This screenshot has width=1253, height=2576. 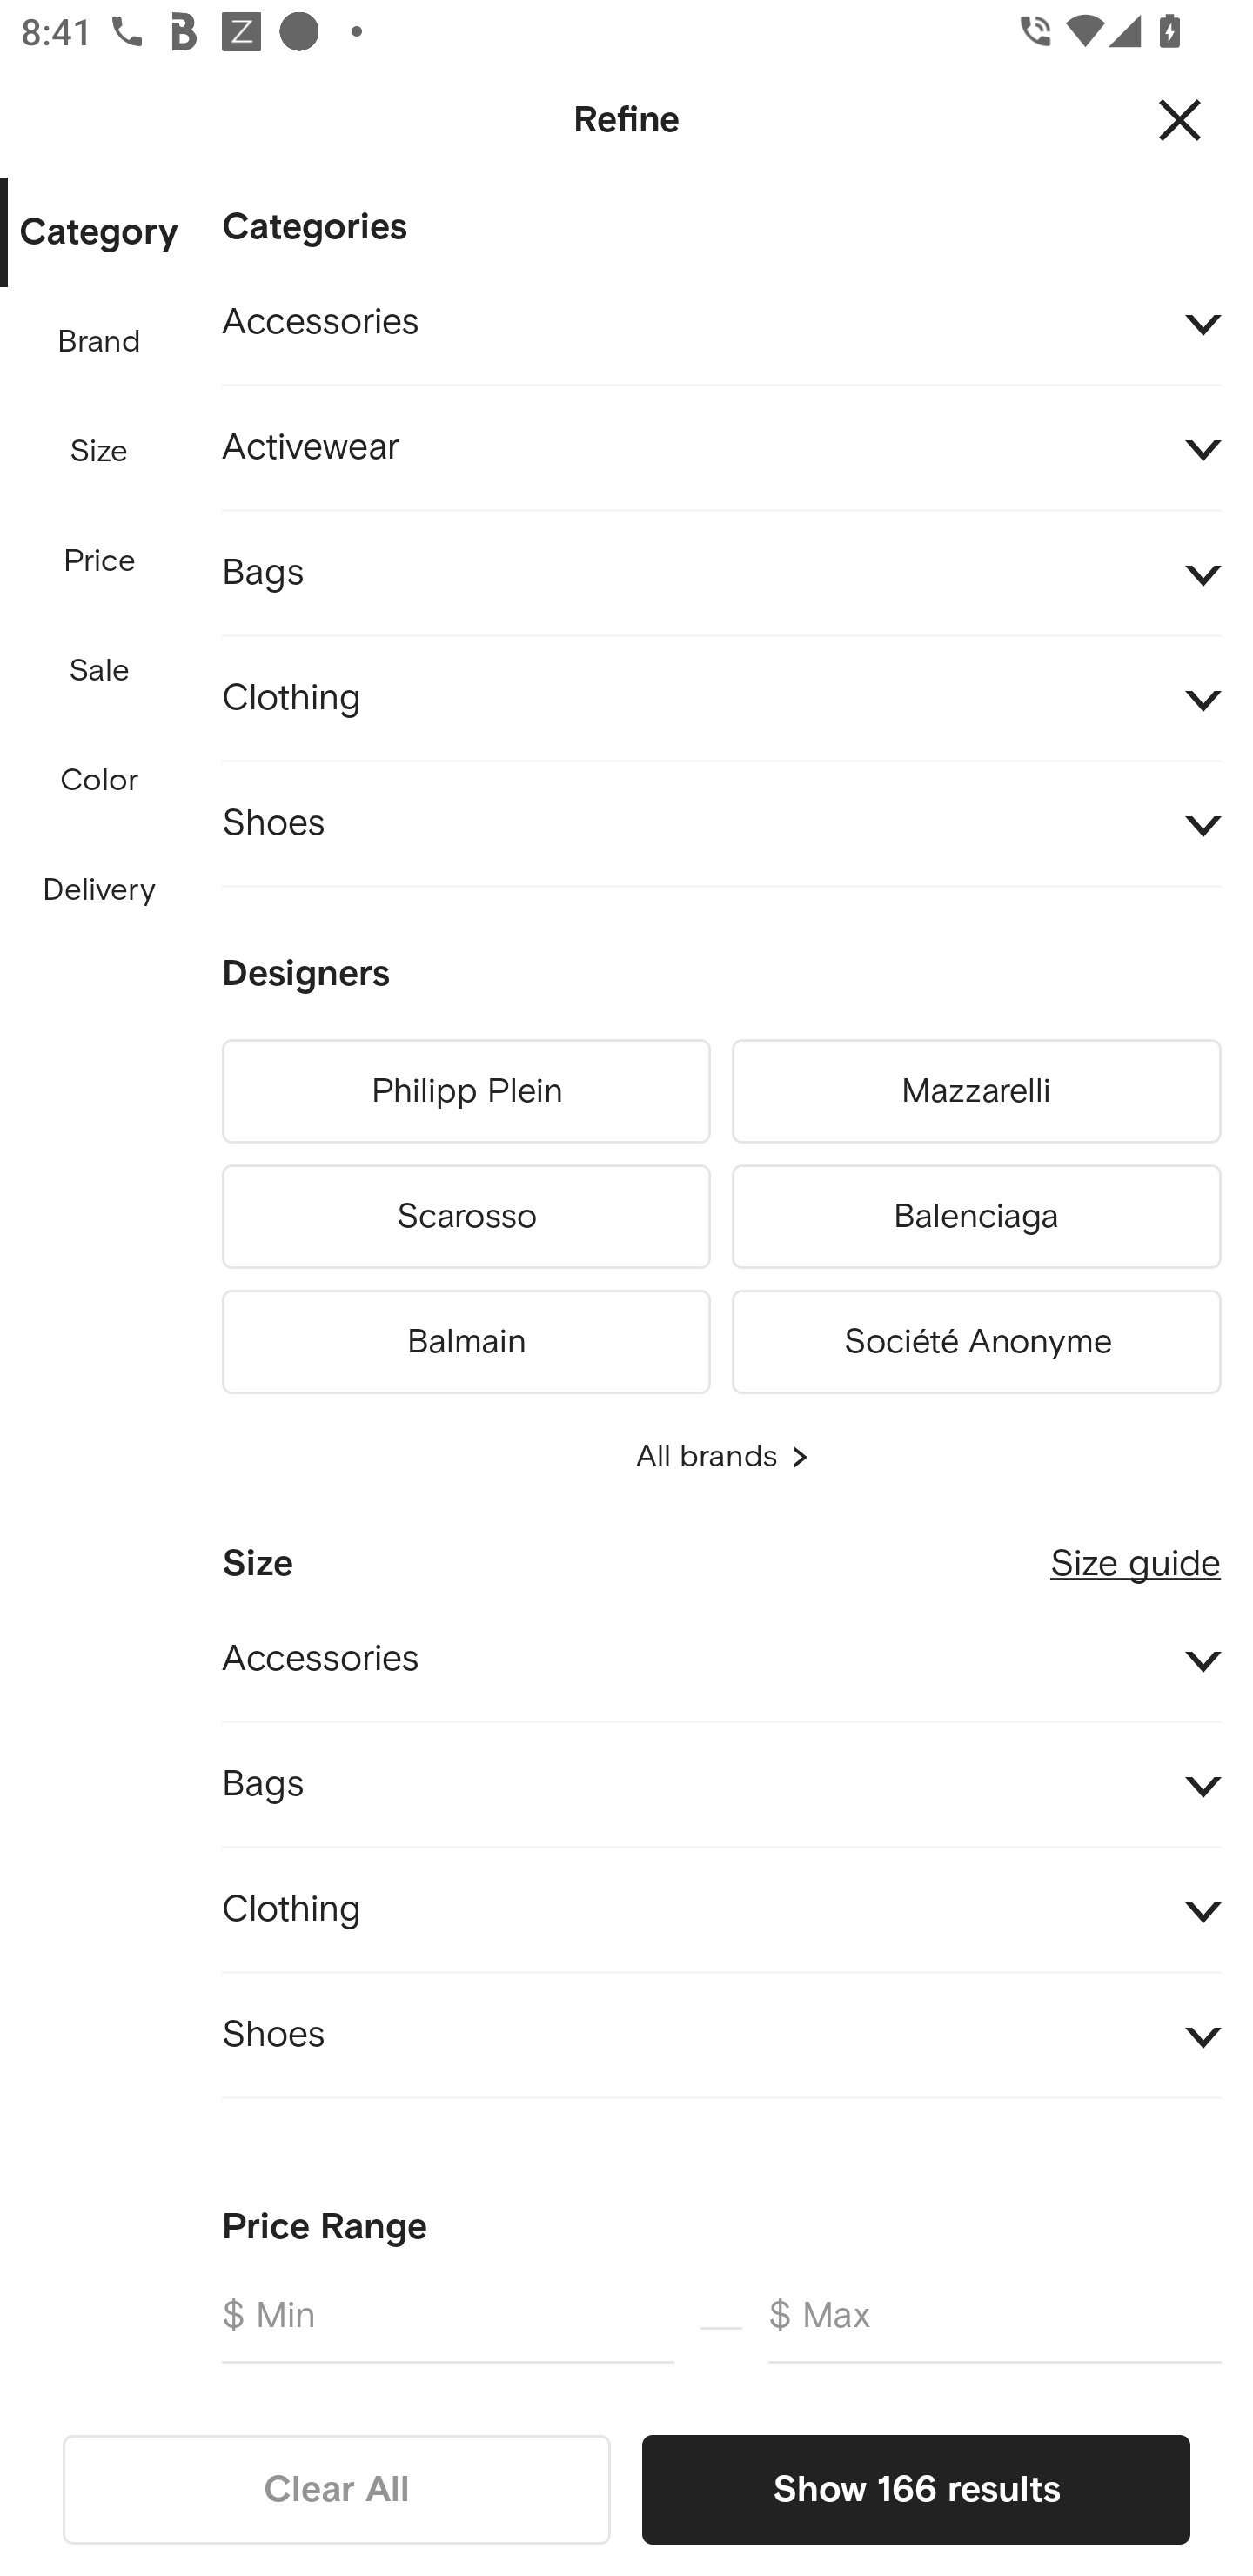 What do you see at coordinates (466, 1337) in the screenshot?
I see `Balmain` at bounding box center [466, 1337].